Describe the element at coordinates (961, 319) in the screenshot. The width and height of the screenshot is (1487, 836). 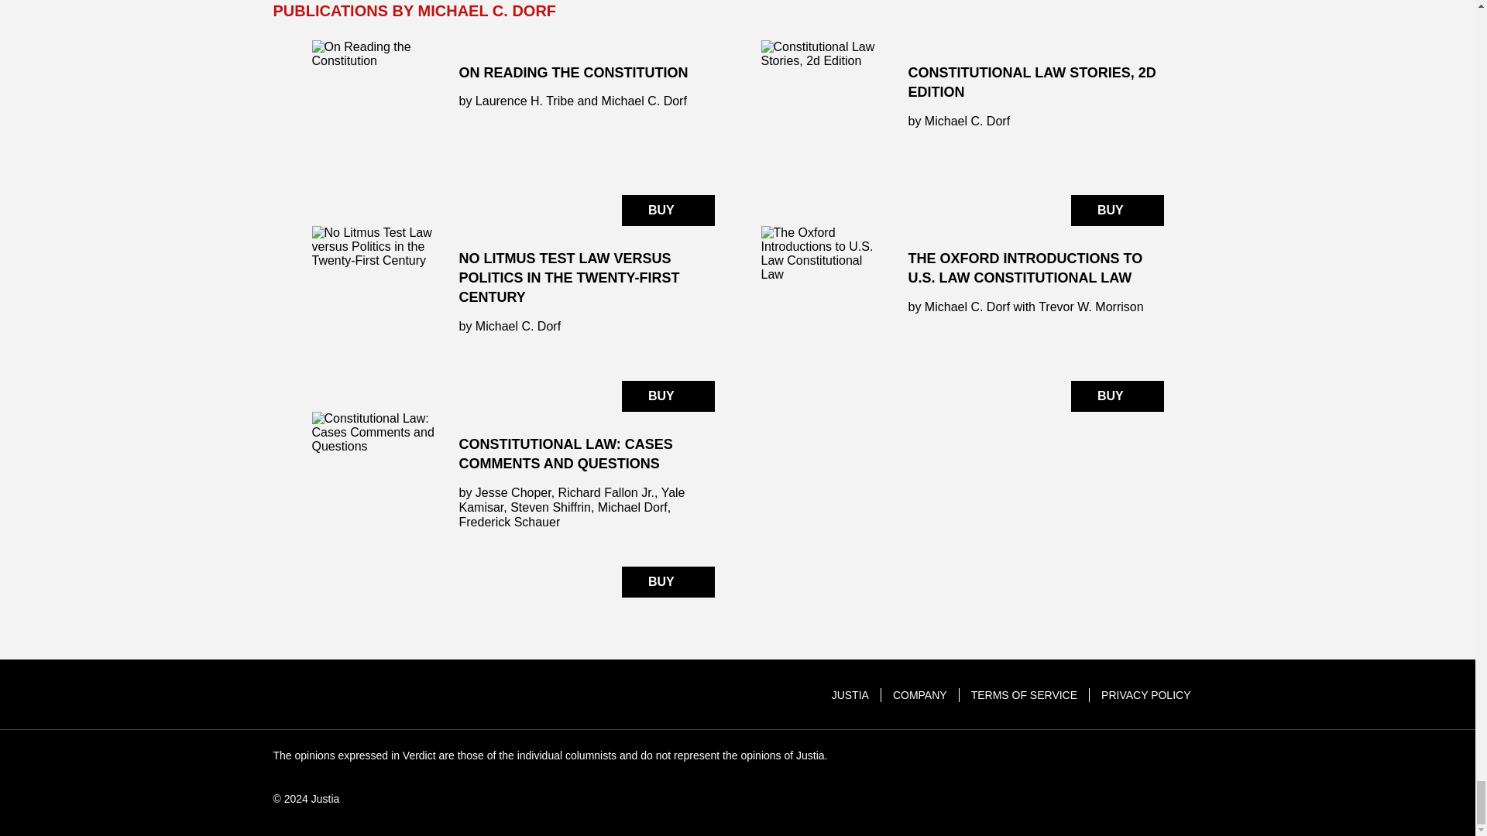
I see `The Oxford Introductions to U.S. Law Constitutional Law` at that location.